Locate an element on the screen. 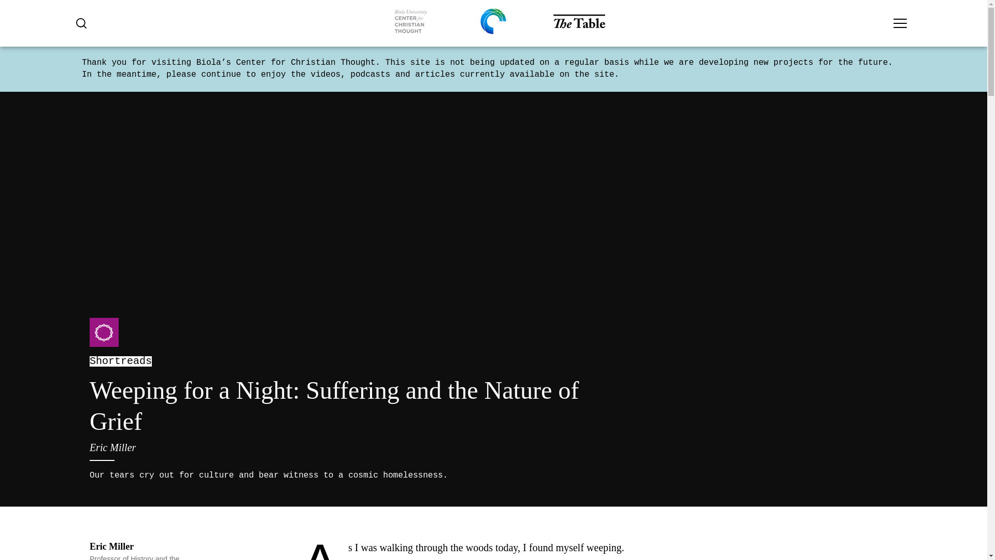 Image resolution: width=995 pixels, height=560 pixels. Eric Miller is located at coordinates (111, 547).